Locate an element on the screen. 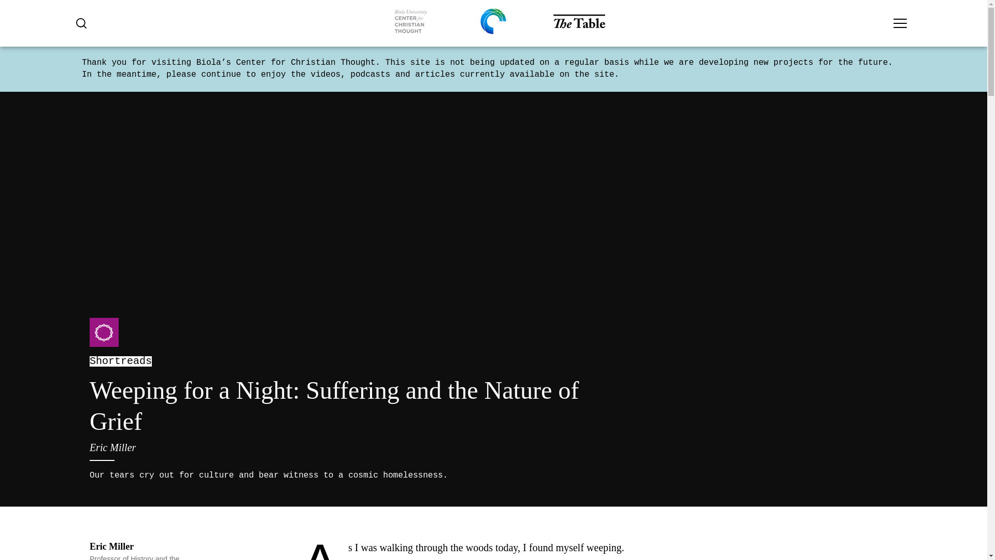 Image resolution: width=995 pixels, height=560 pixels. Eric Miller is located at coordinates (111, 547).